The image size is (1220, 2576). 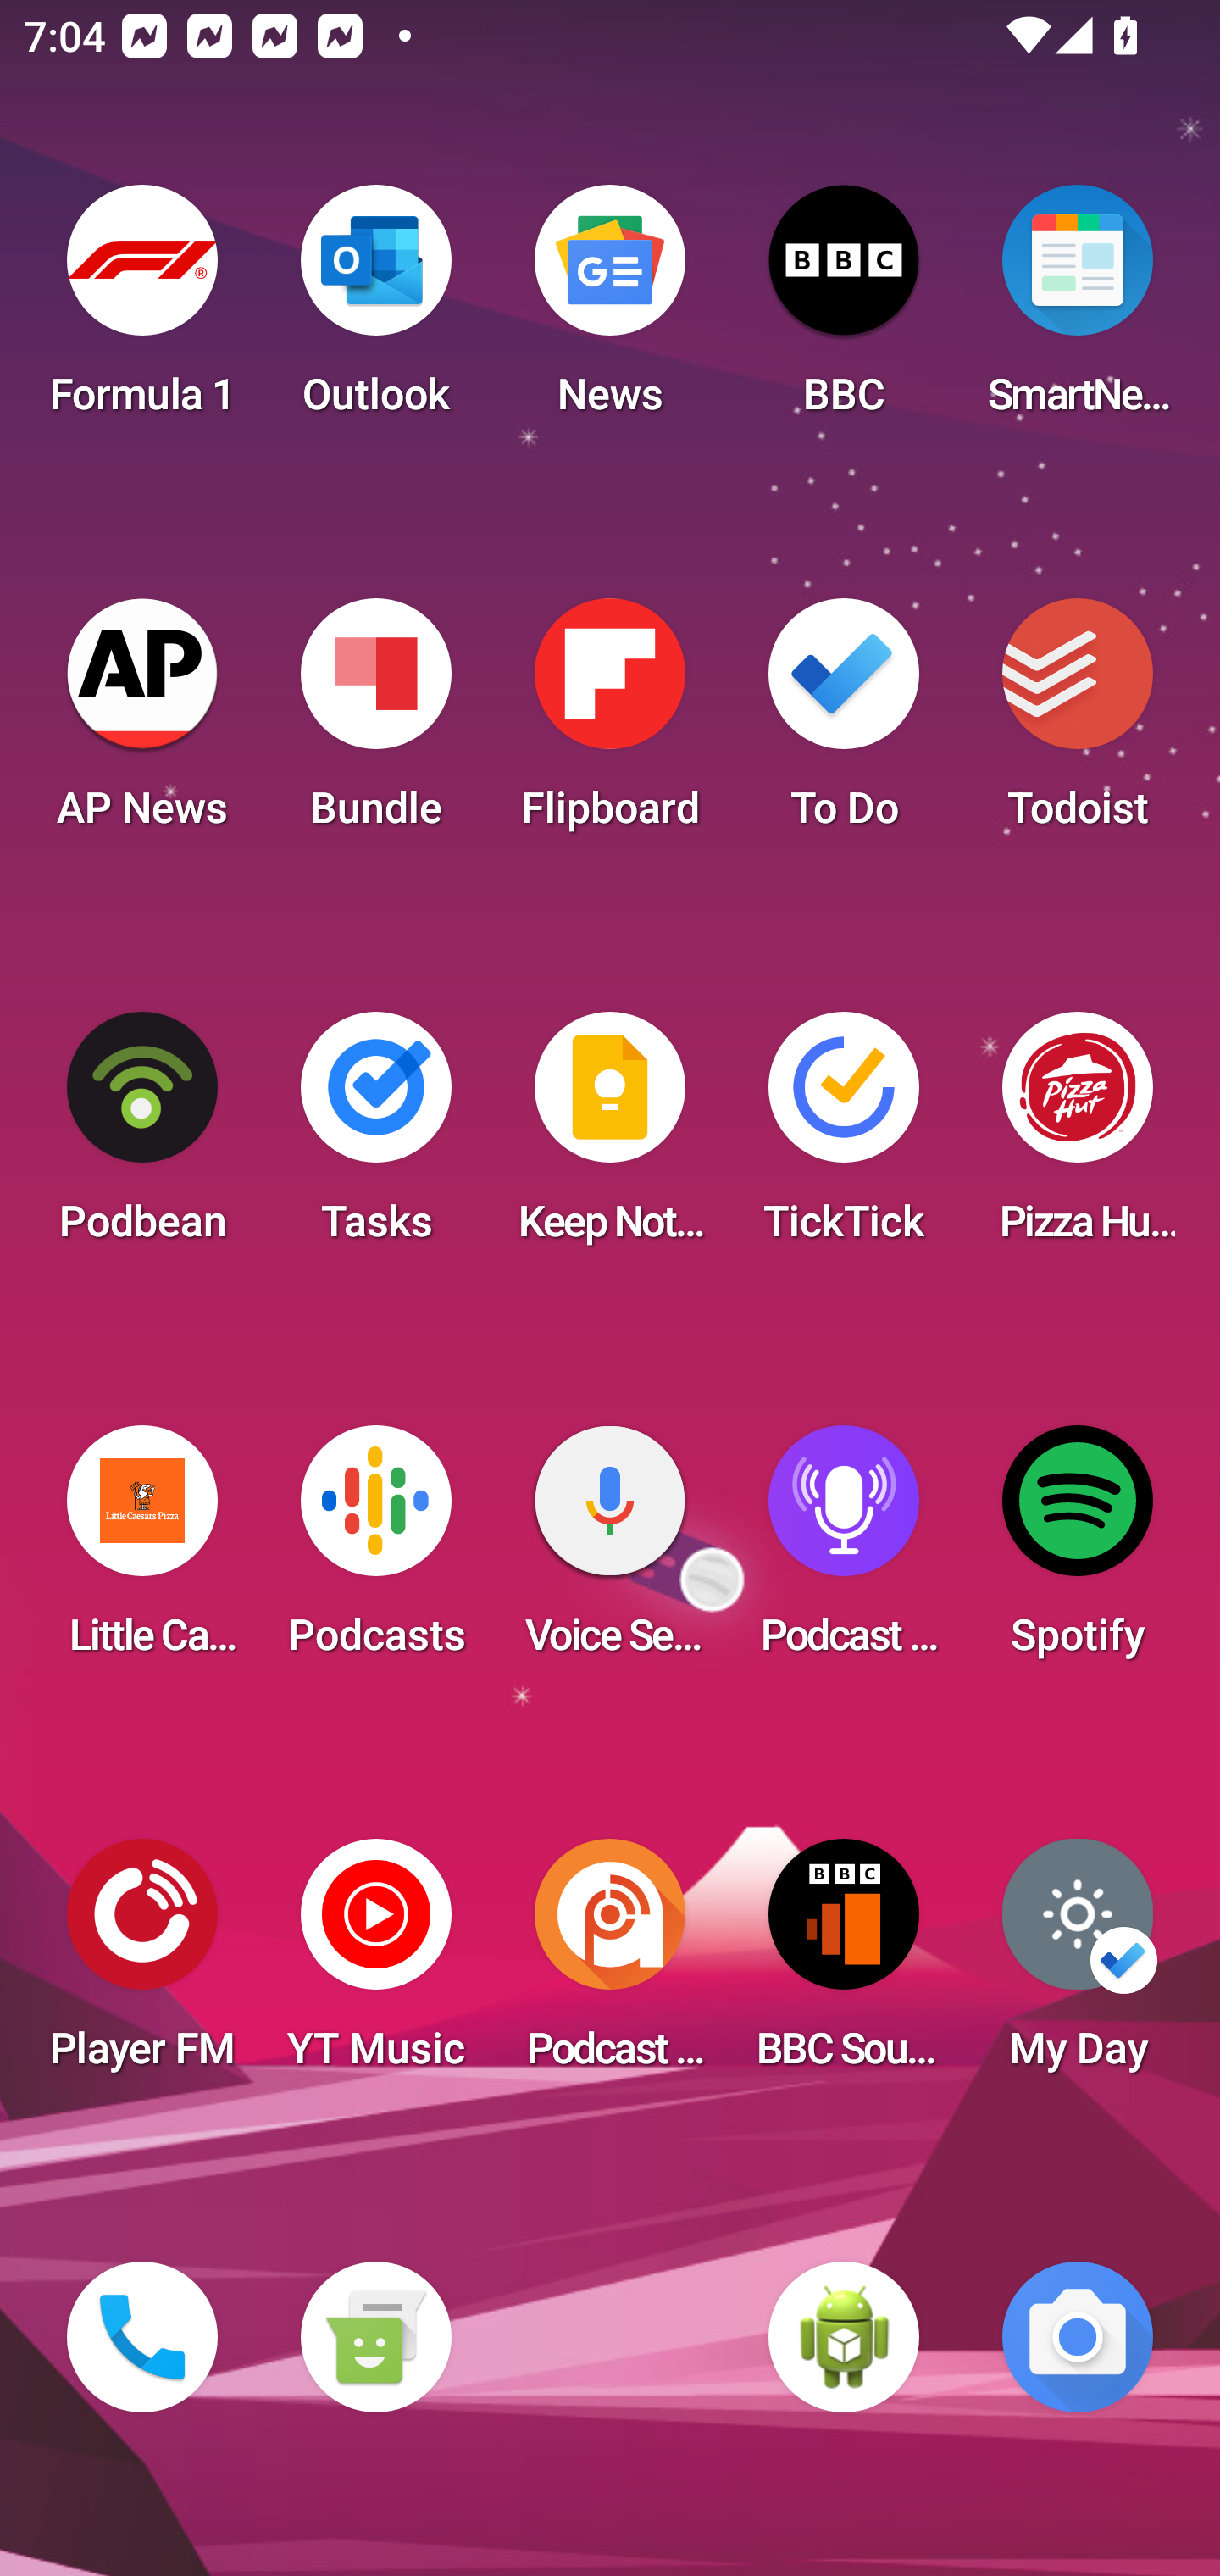 I want to click on WebView Browser Tester, so click(x=844, y=2337).